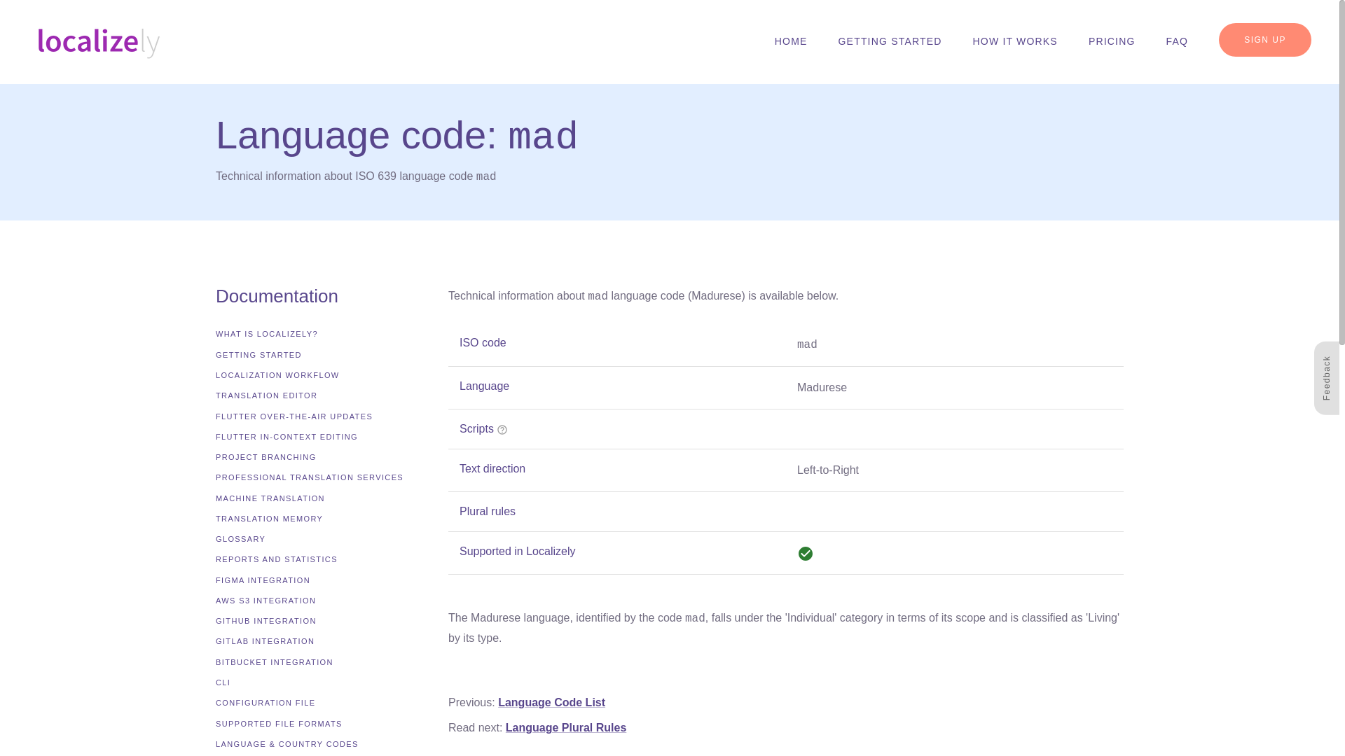 Image resolution: width=1345 pixels, height=756 pixels. Describe the element at coordinates (275, 662) in the screenshot. I see `BITBUCKET INTEGRATION` at that location.